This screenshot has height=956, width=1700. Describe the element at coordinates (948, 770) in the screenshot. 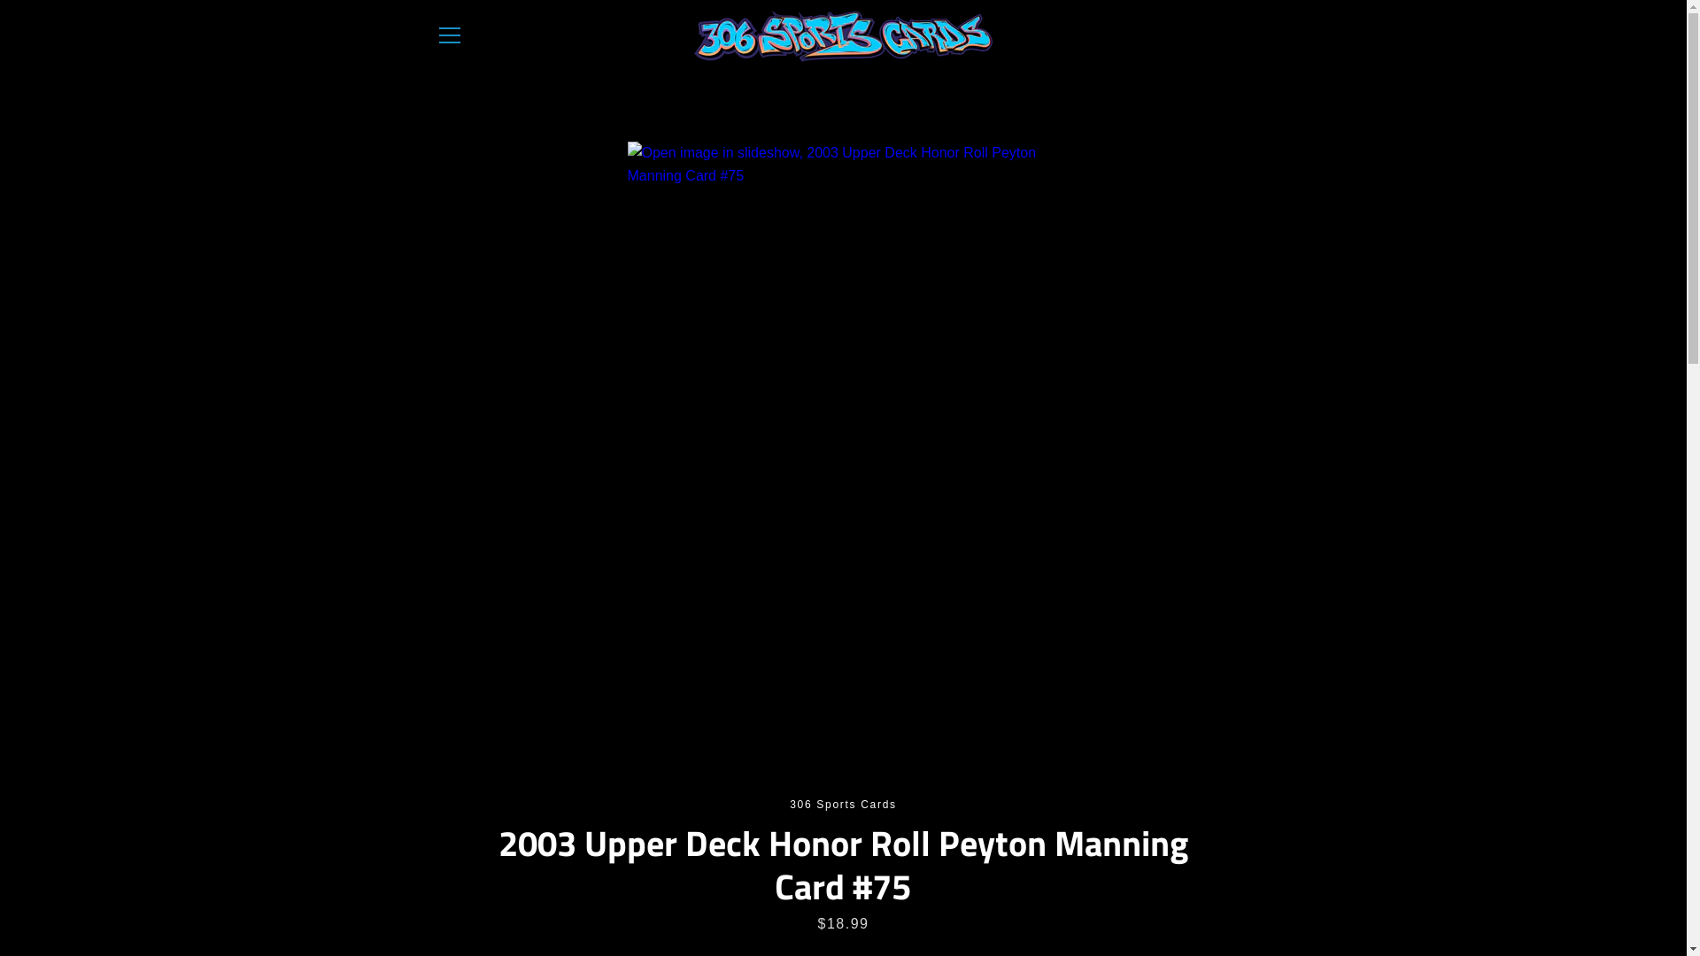

I see `OUR STORY` at that location.